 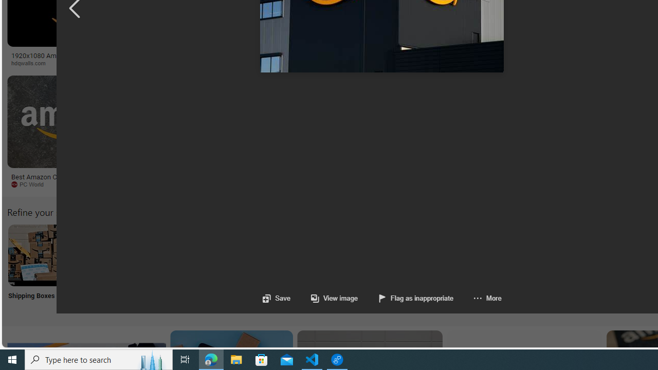 I want to click on Retail Store, so click(x=446, y=268).